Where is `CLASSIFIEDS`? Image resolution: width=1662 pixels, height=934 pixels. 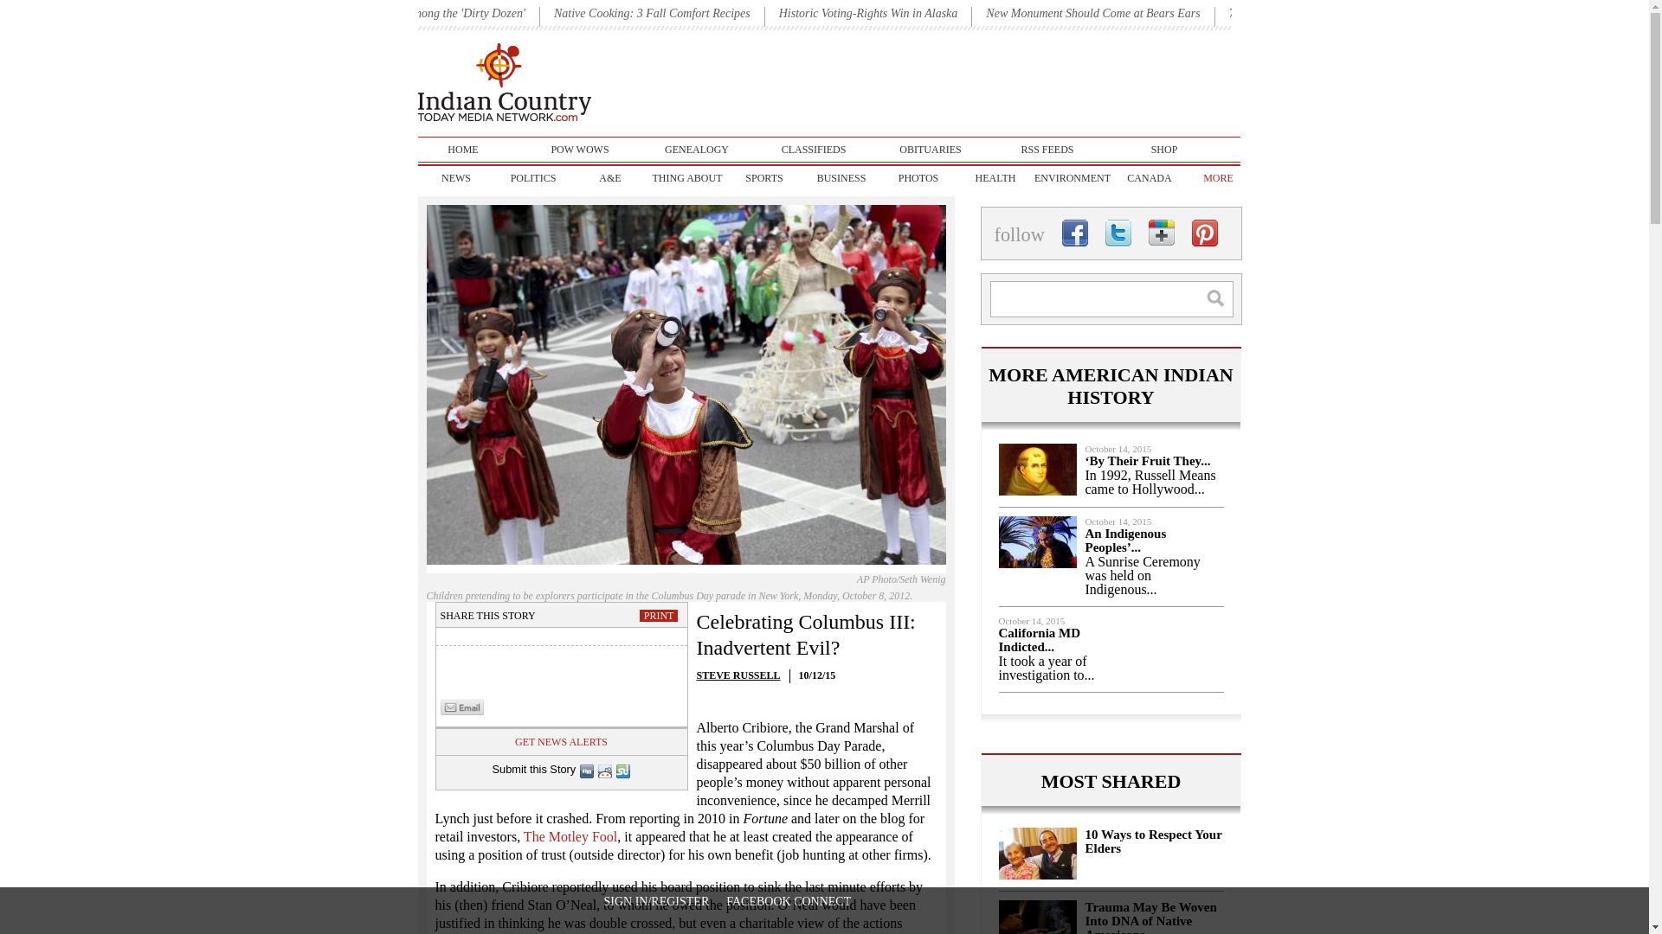 CLASSIFIEDS is located at coordinates (814, 149).